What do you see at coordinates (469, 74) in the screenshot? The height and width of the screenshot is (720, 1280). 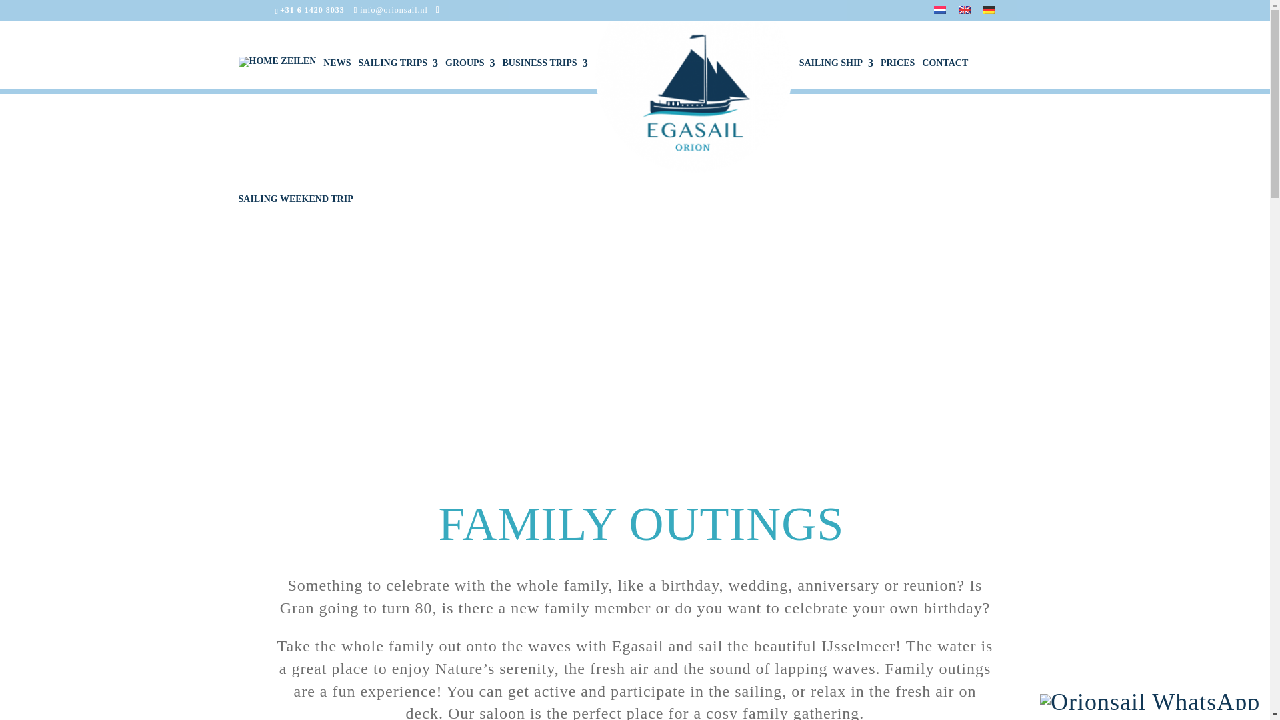 I see `GROUPS` at bounding box center [469, 74].